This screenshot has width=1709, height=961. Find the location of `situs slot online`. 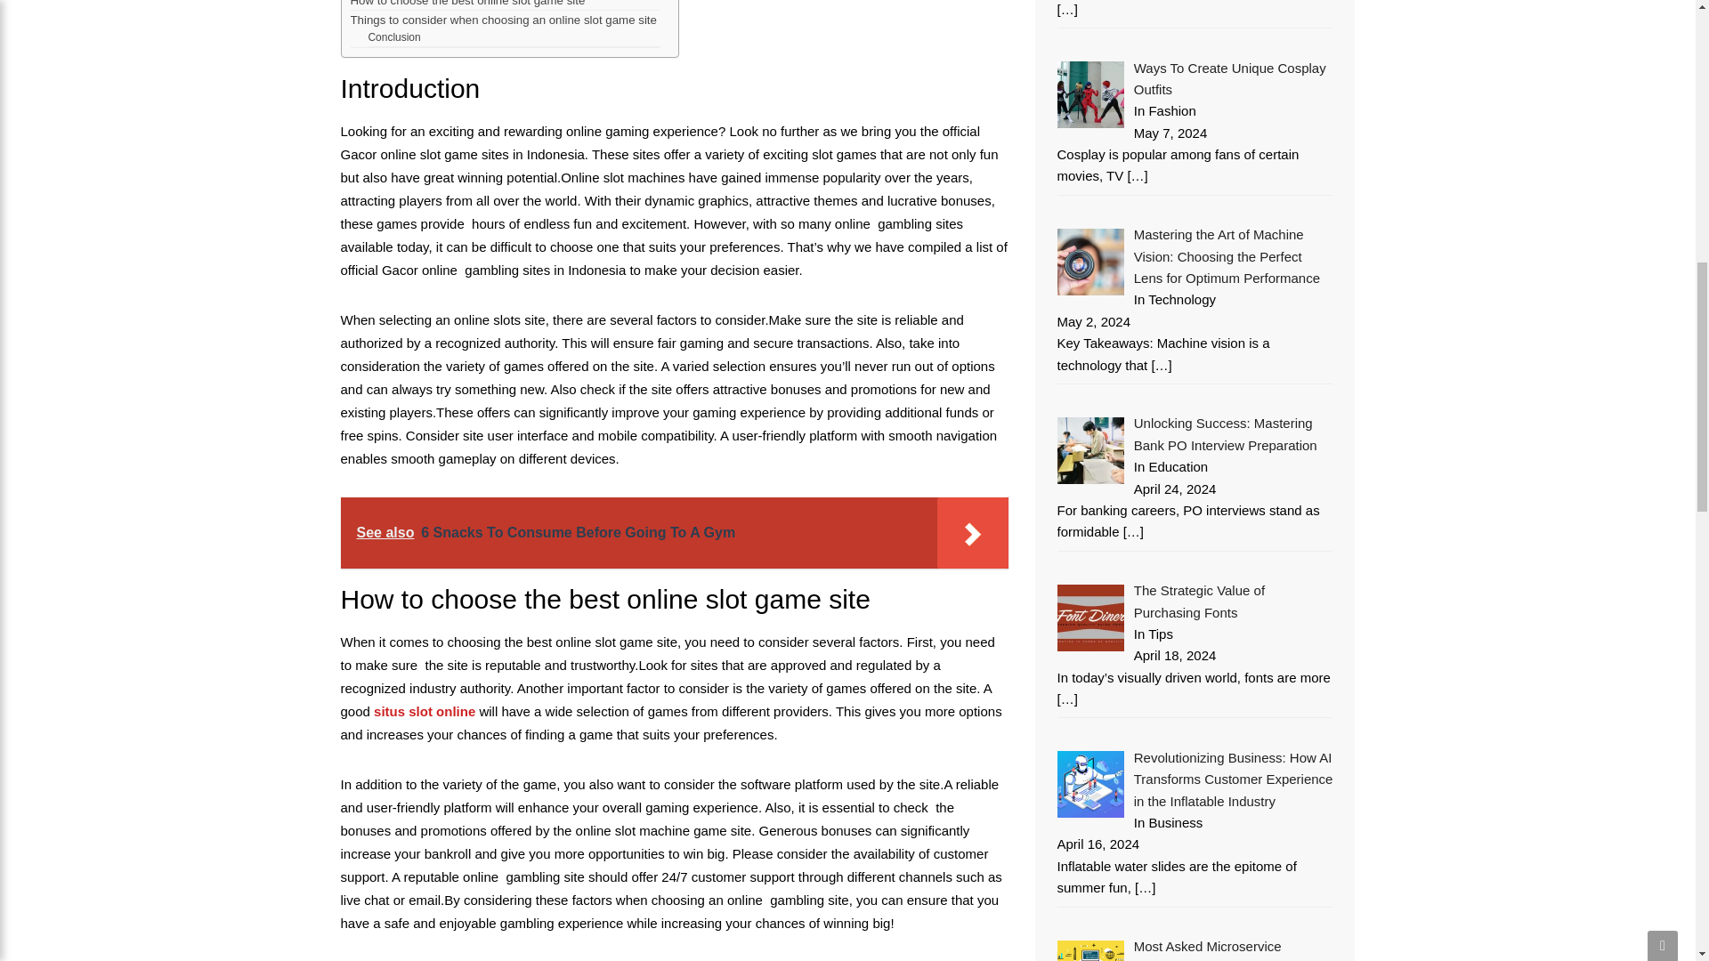

situs slot online is located at coordinates (424, 710).